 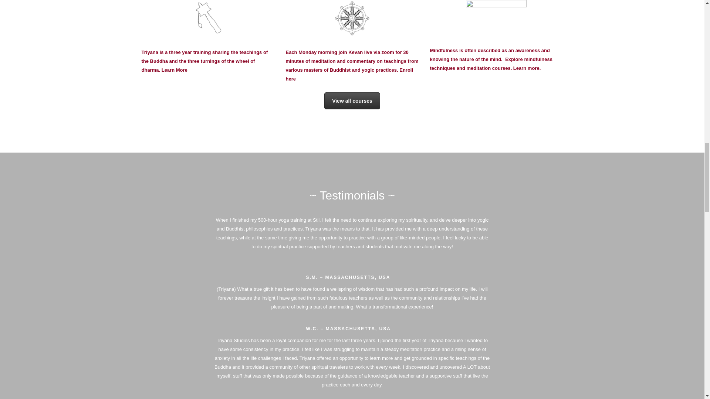 I want to click on Learn more. , so click(x=528, y=68).